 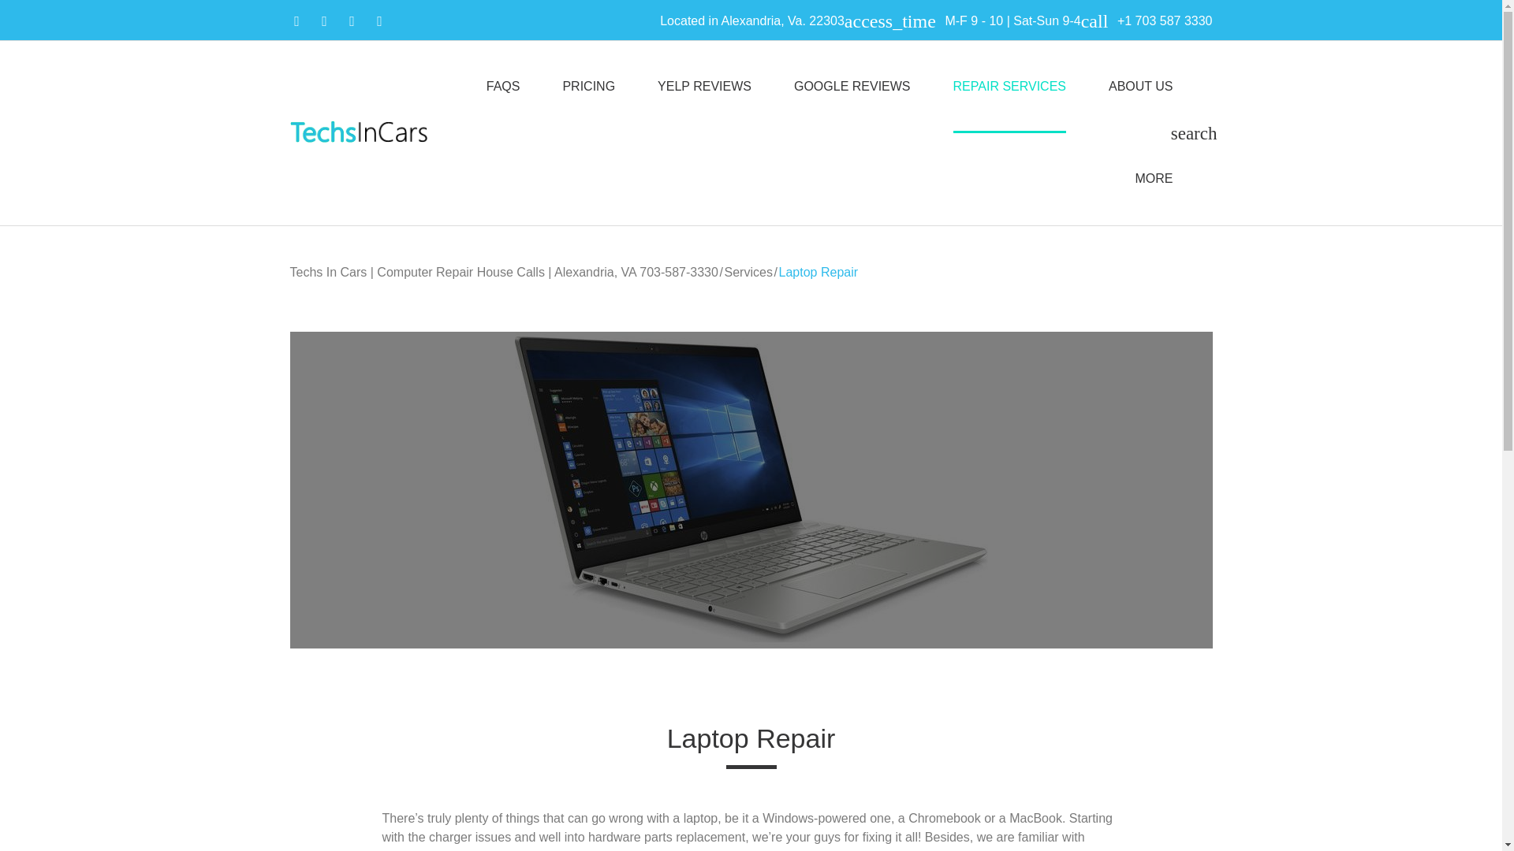 What do you see at coordinates (1140, 87) in the screenshot?
I see `ABOUT US` at bounding box center [1140, 87].